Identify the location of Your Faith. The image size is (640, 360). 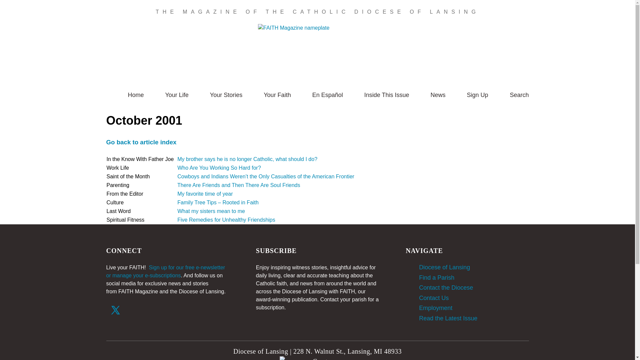
(277, 97).